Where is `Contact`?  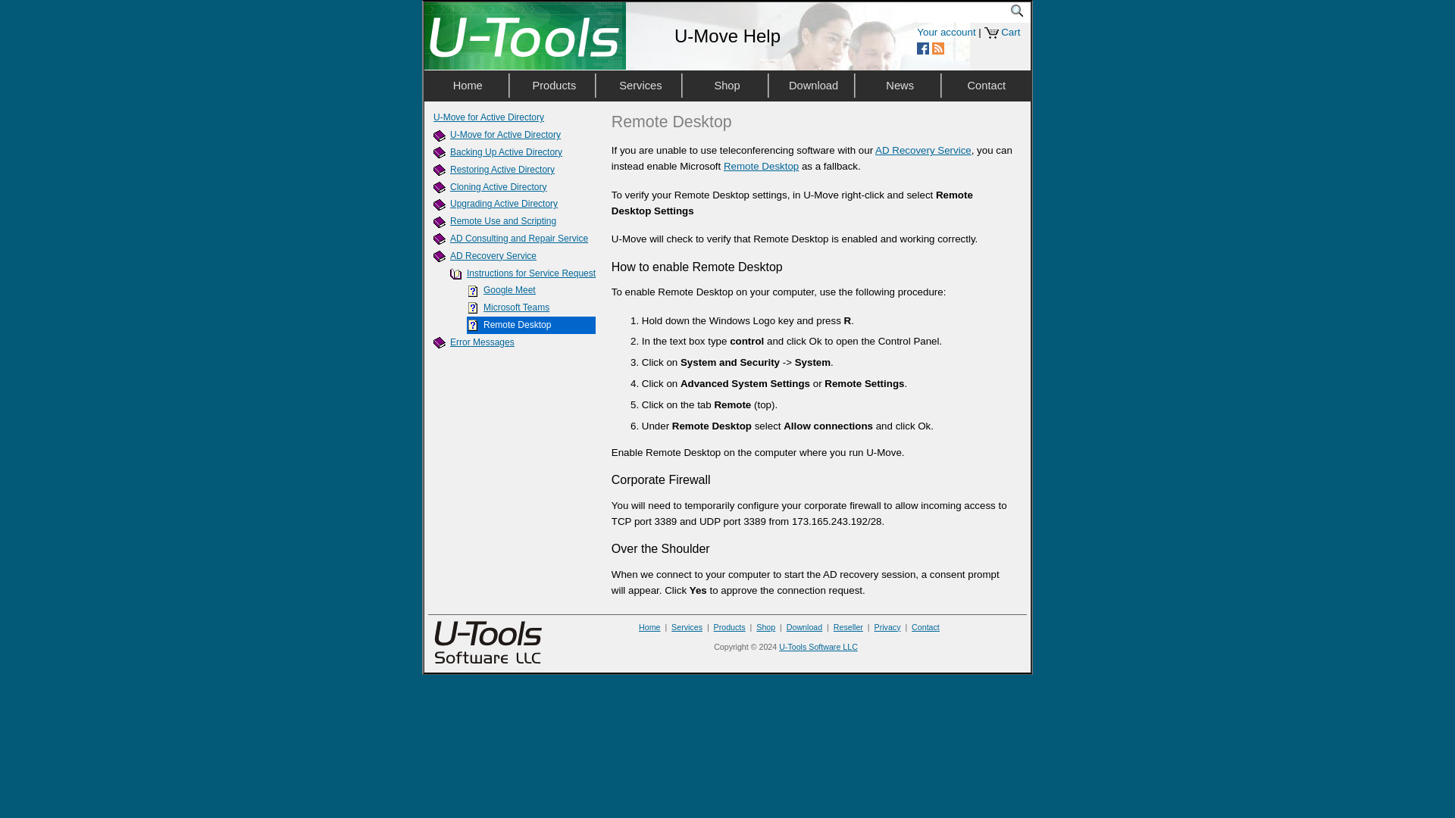
Contact is located at coordinates (987, 85).